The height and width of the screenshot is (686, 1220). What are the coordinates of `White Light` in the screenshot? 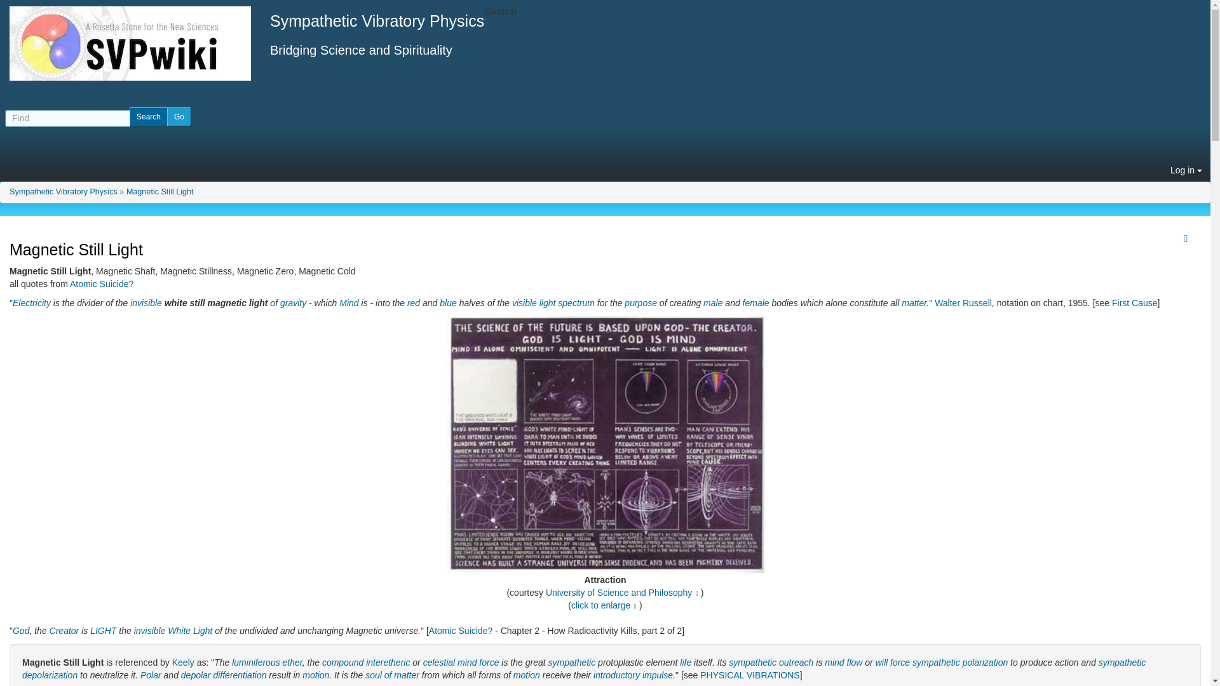 It's located at (190, 630).